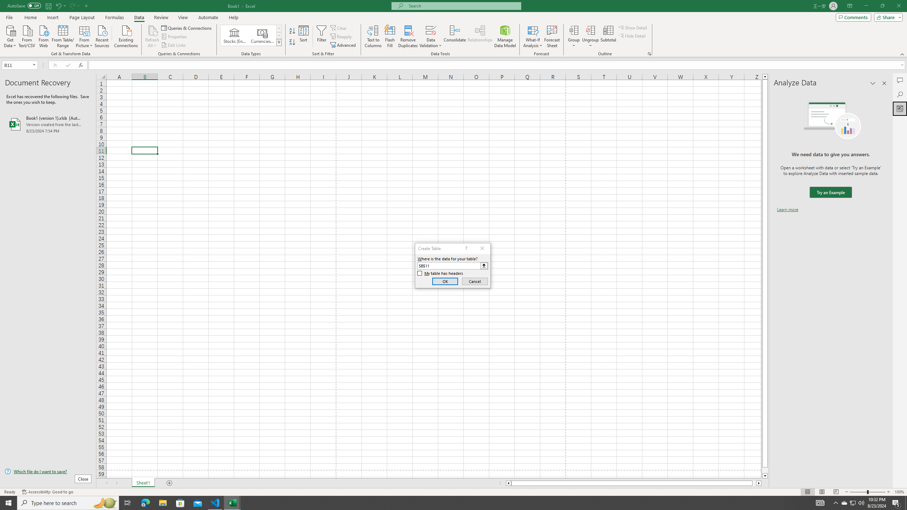  Describe the element at coordinates (873, 83) in the screenshot. I see `Task Pane Options` at that location.